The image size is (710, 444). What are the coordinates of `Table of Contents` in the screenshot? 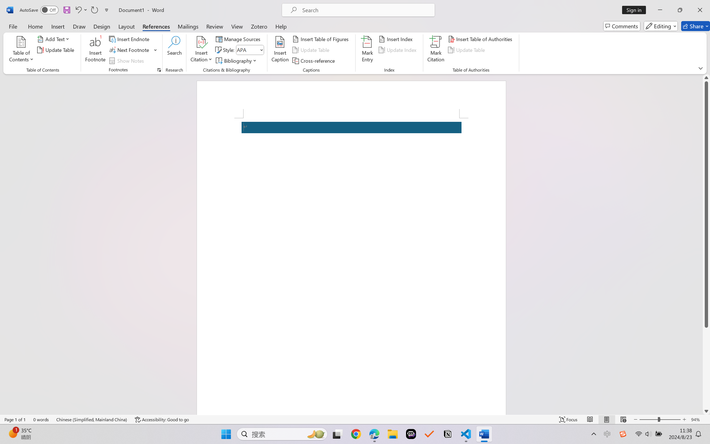 It's located at (22, 50).